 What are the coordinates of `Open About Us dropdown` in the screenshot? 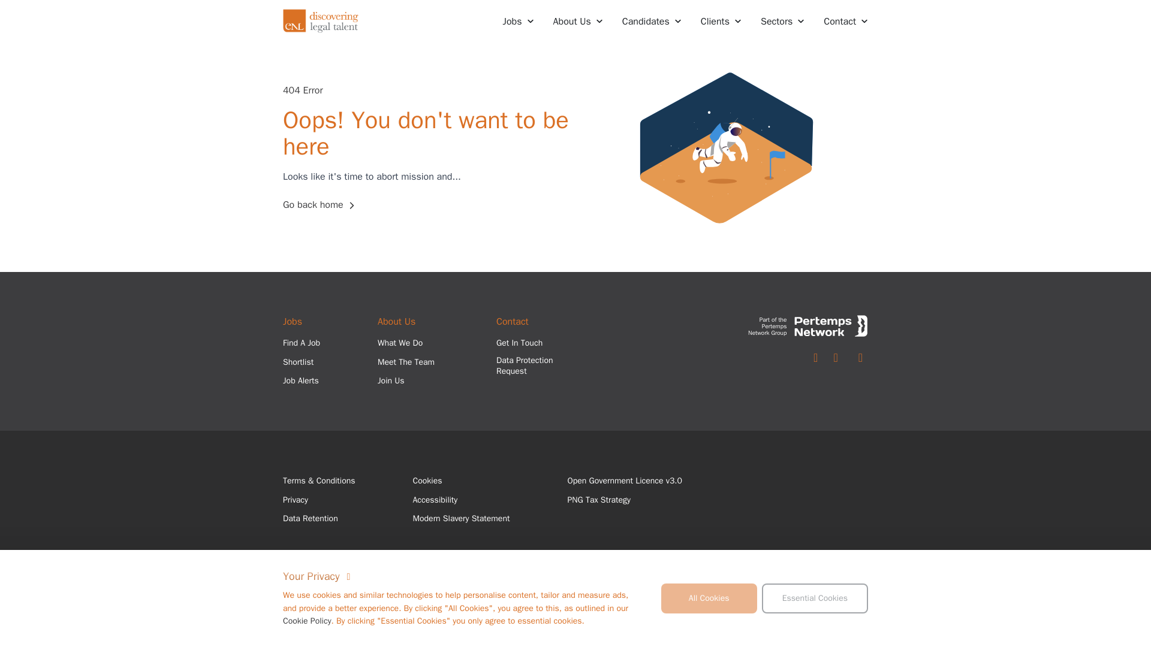 It's located at (578, 22).